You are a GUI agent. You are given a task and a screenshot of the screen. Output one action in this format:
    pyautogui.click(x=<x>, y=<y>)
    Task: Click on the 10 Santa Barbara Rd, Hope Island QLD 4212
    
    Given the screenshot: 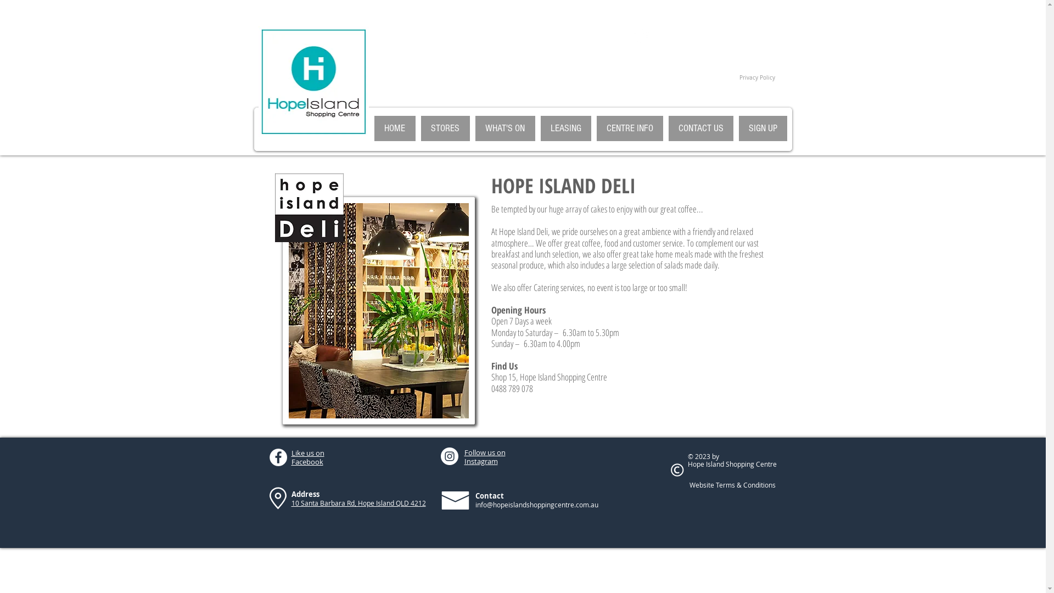 What is the action you would take?
    pyautogui.click(x=358, y=503)
    